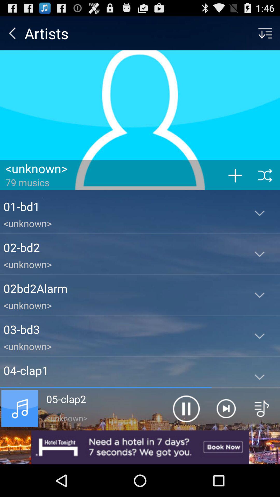  I want to click on press the app next to artists item, so click(12, 33).